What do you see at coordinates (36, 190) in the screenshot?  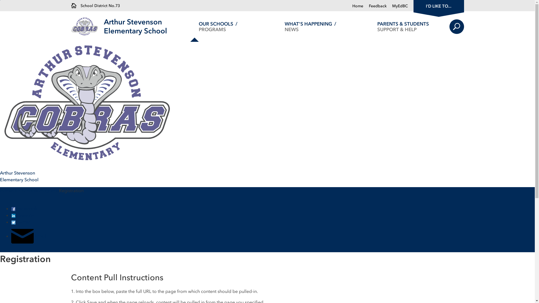 I see `Our Schools Programs` at bounding box center [36, 190].